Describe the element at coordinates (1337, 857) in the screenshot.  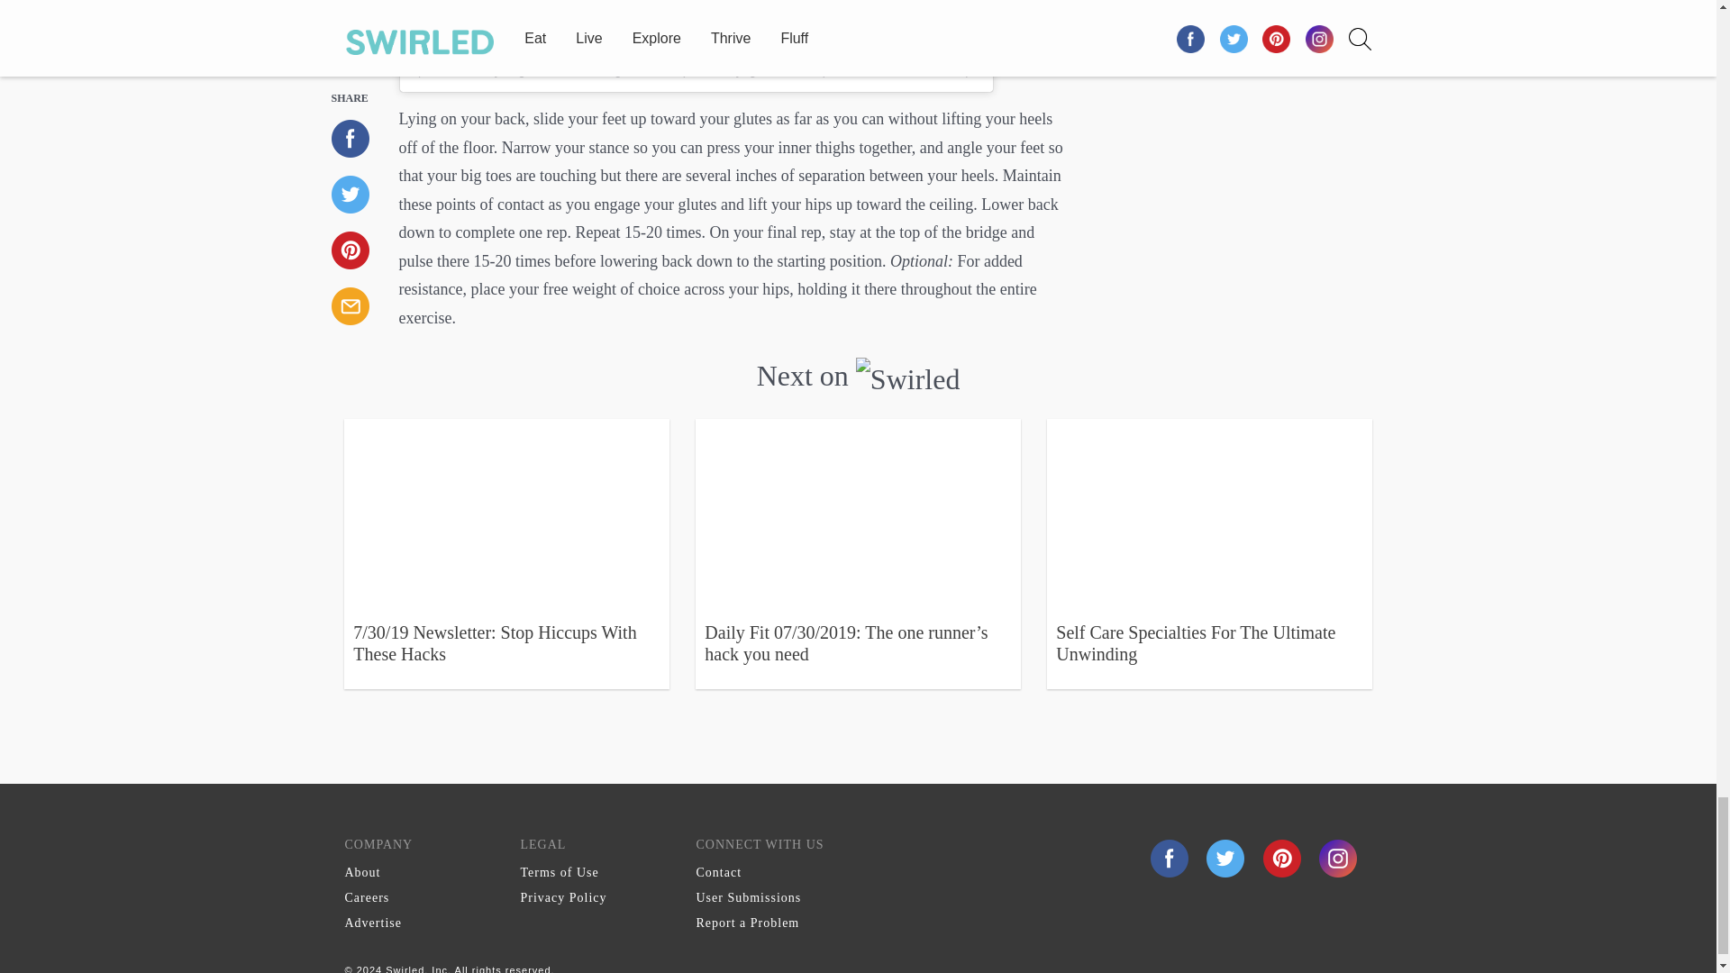
I see `Instagram` at that location.